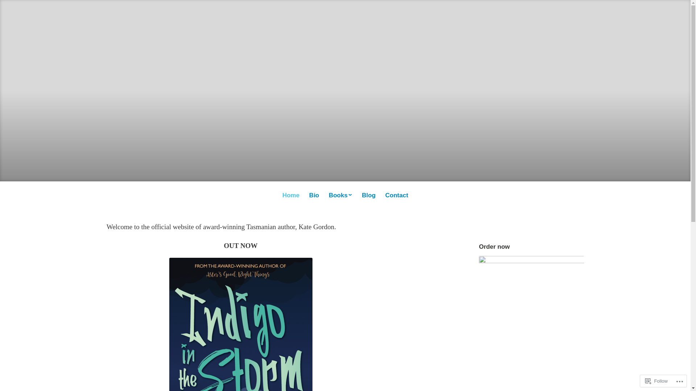 The height and width of the screenshot is (391, 696). Describe the element at coordinates (314, 195) in the screenshot. I see `Bio` at that location.